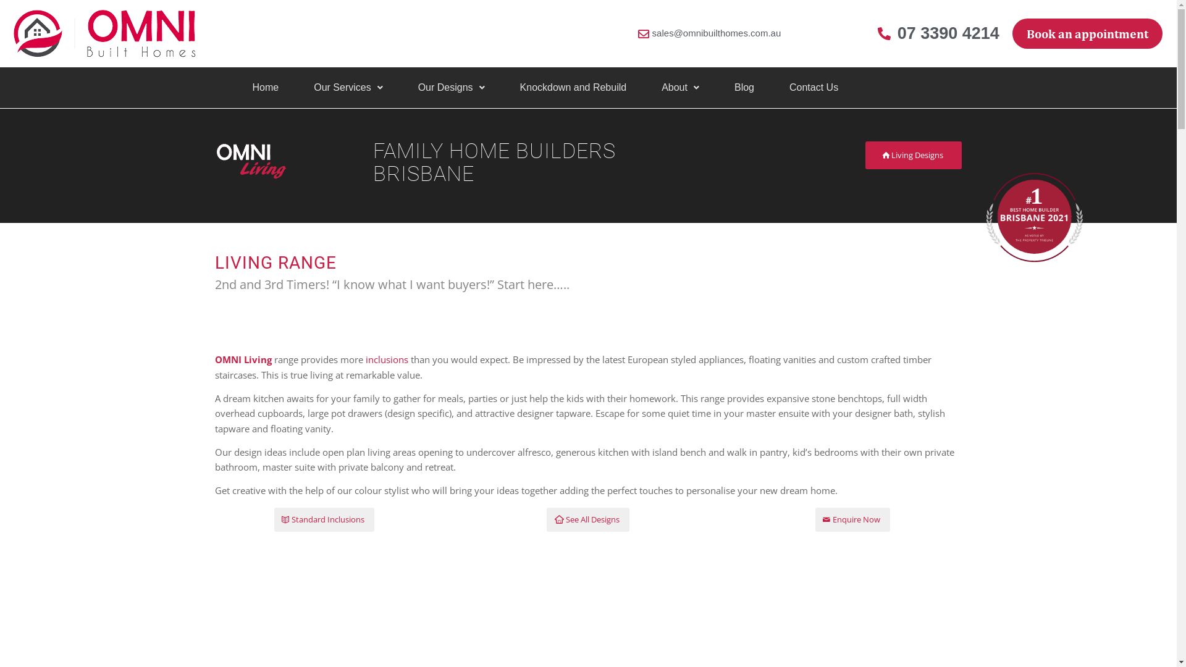 The height and width of the screenshot is (667, 1186). Describe the element at coordinates (272, 161) in the screenshot. I see `omni living transparent logo` at that location.